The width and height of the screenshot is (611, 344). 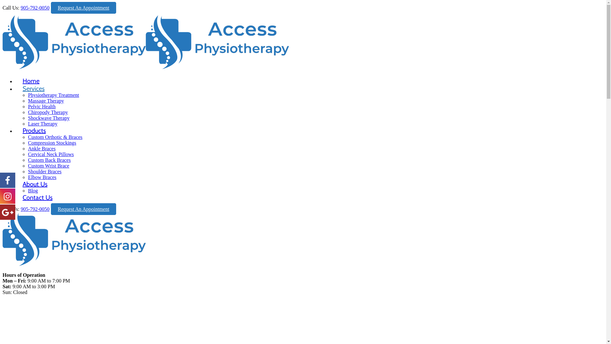 I want to click on Request An Appointment, so click(x=84, y=209).